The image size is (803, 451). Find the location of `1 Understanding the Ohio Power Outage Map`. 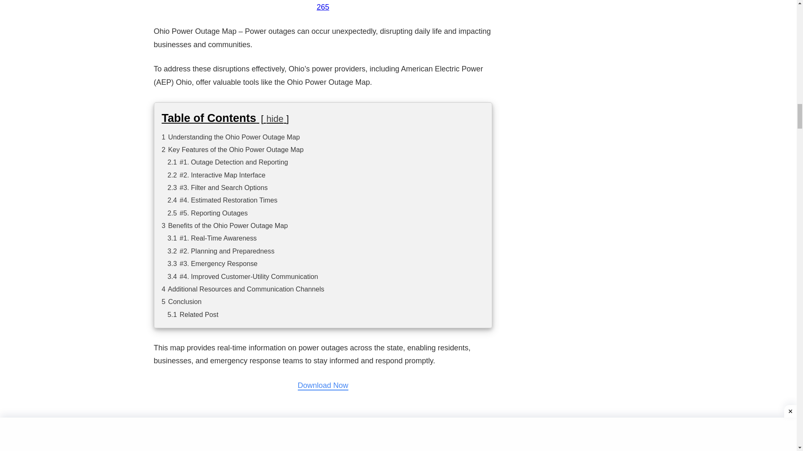

1 Understanding the Ohio Power Outage Map is located at coordinates (230, 137).